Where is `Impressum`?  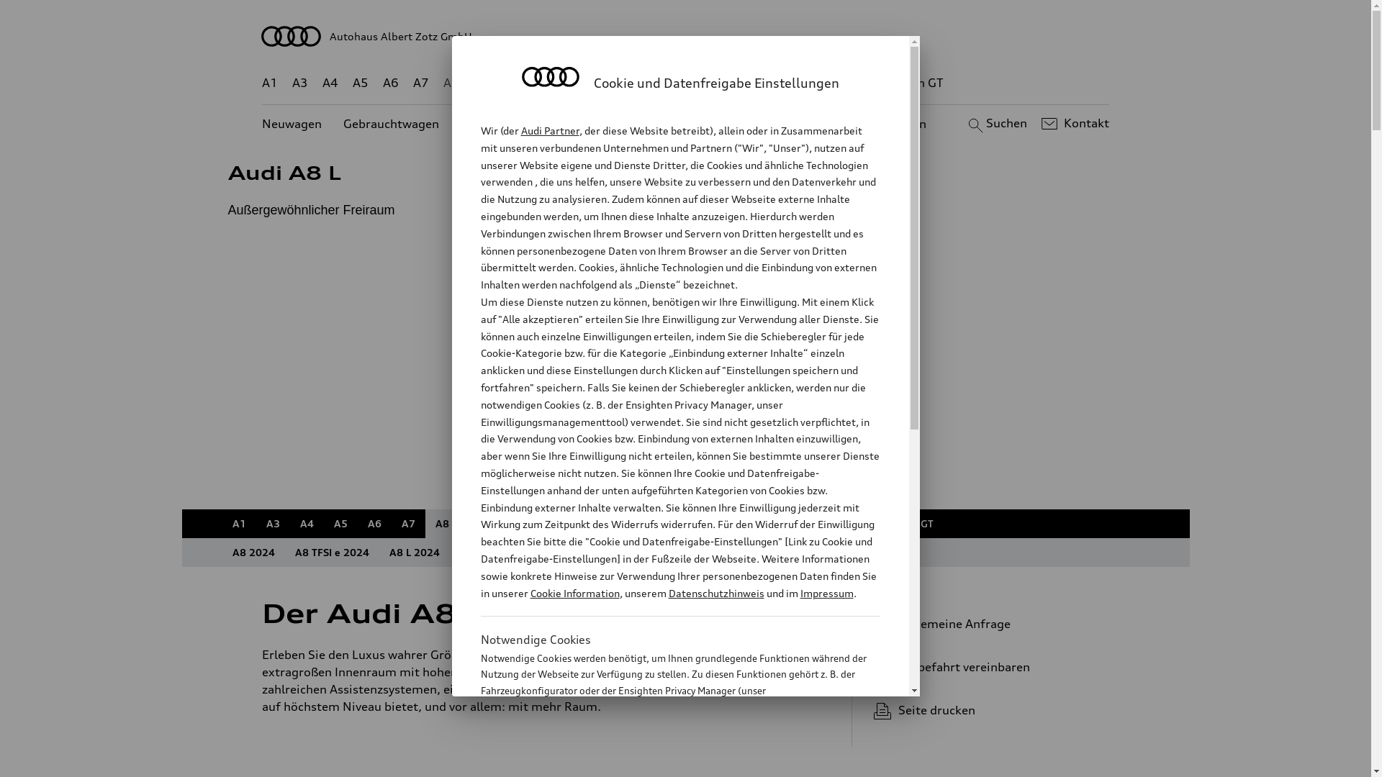
Impressum is located at coordinates (827, 593).